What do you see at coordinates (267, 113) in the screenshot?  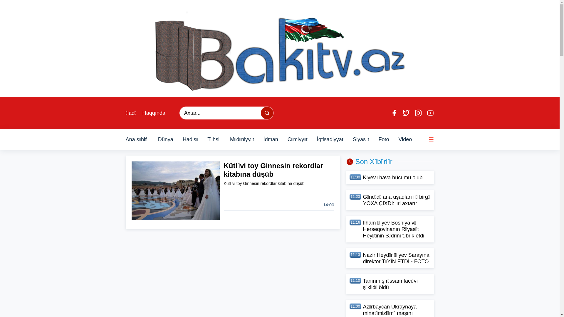 I see `Axtar...` at bounding box center [267, 113].